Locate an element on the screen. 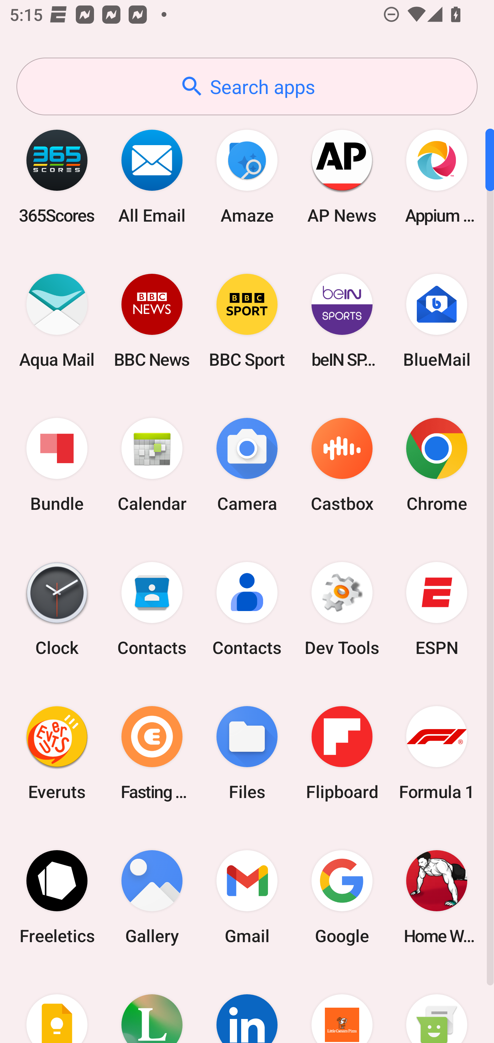 The width and height of the screenshot is (494, 1043). Calendar is located at coordinates (152, 465).